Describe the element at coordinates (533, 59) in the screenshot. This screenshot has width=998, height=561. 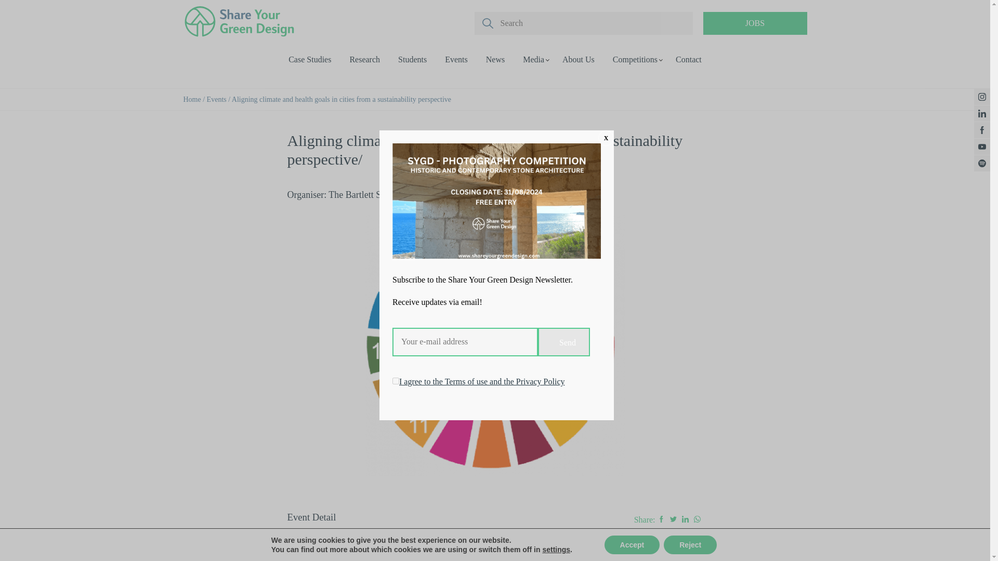
I see `Media` at that location.